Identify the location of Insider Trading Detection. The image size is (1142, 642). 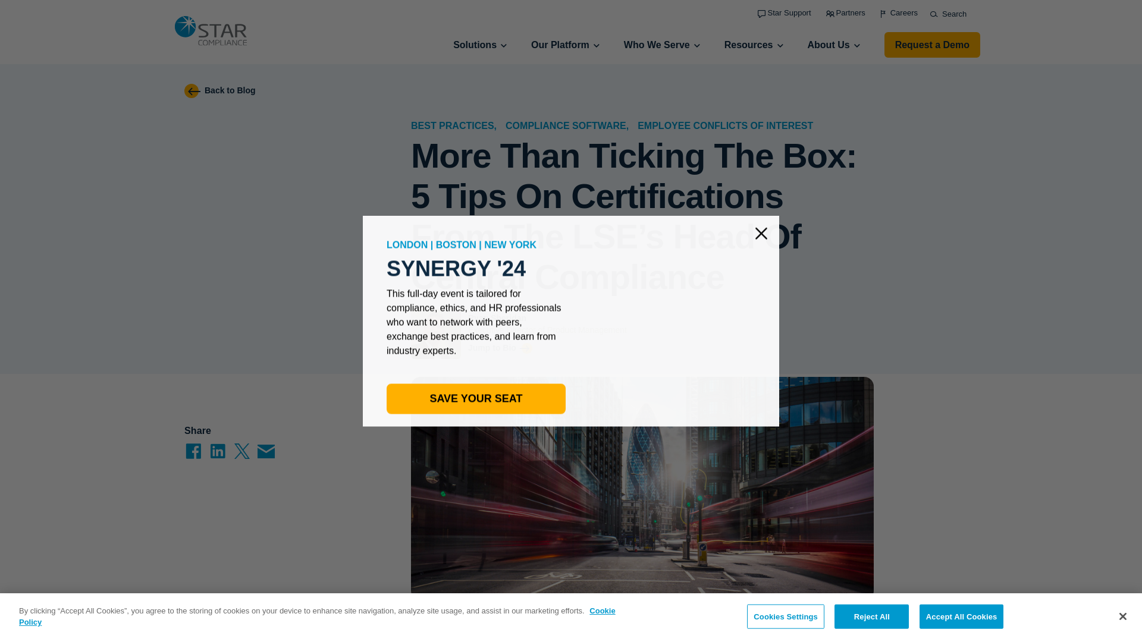
(276, 291).